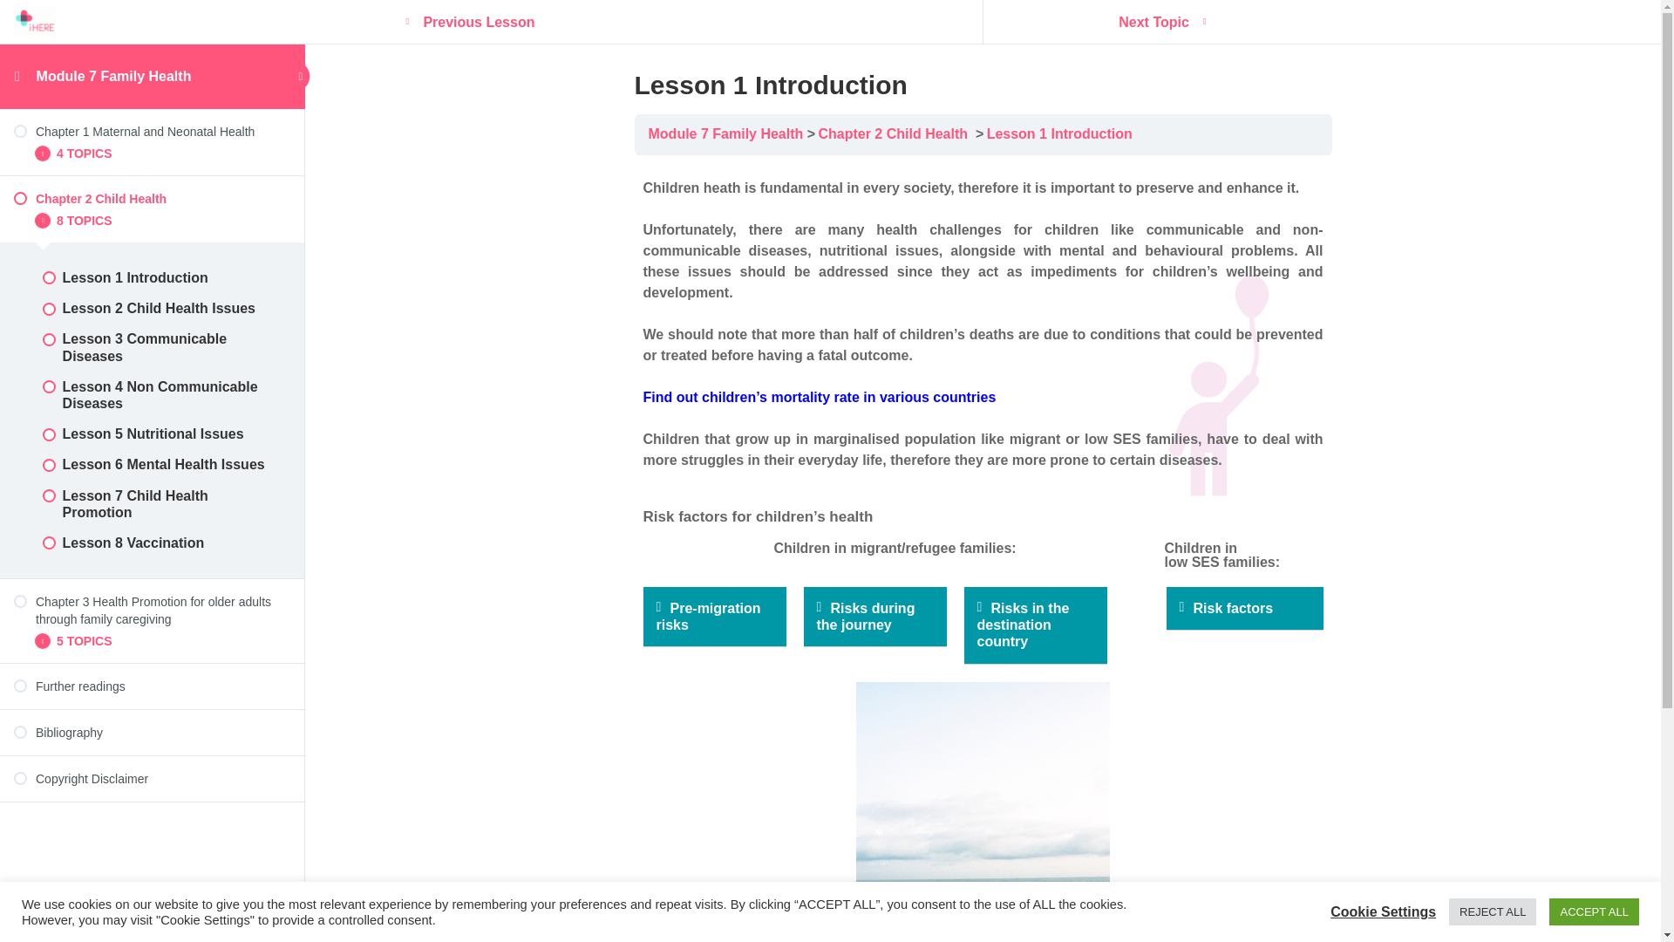 This screenshot has height=942, width=1674. Describe the element at coordinates (1060, 133) in the screenshot. I see `Lesson 1 Introduction` at that location.